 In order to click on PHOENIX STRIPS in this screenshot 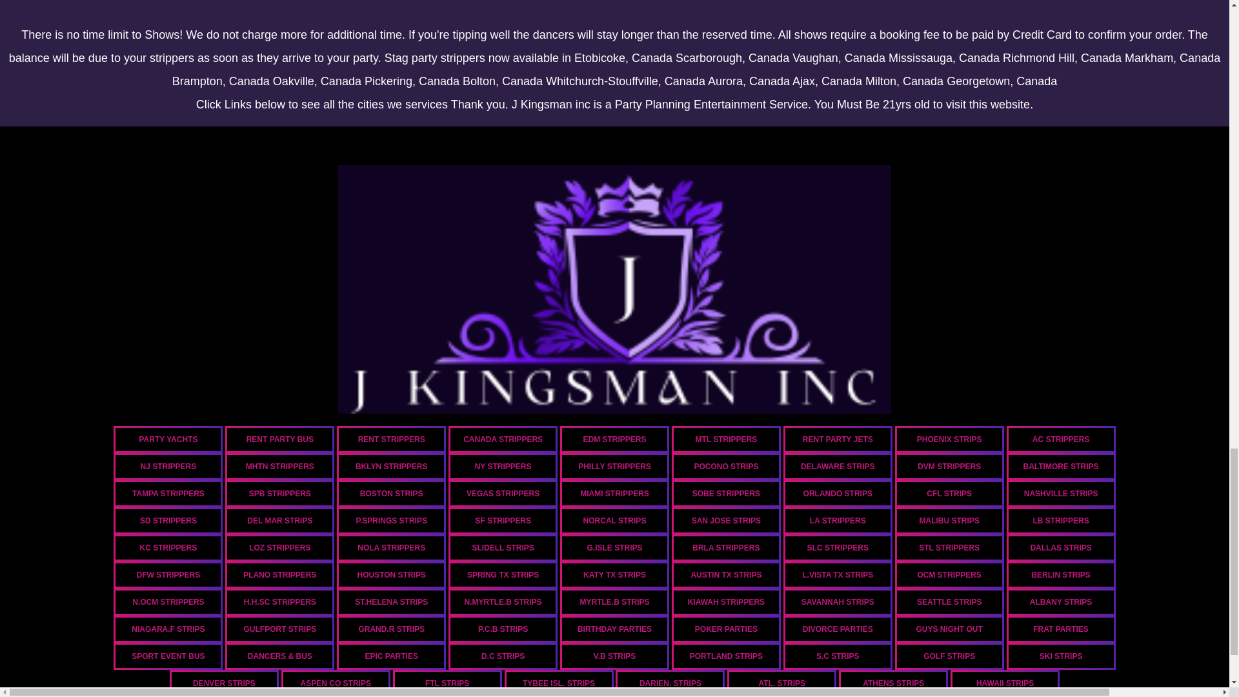, I will do `click(949, 439)`.